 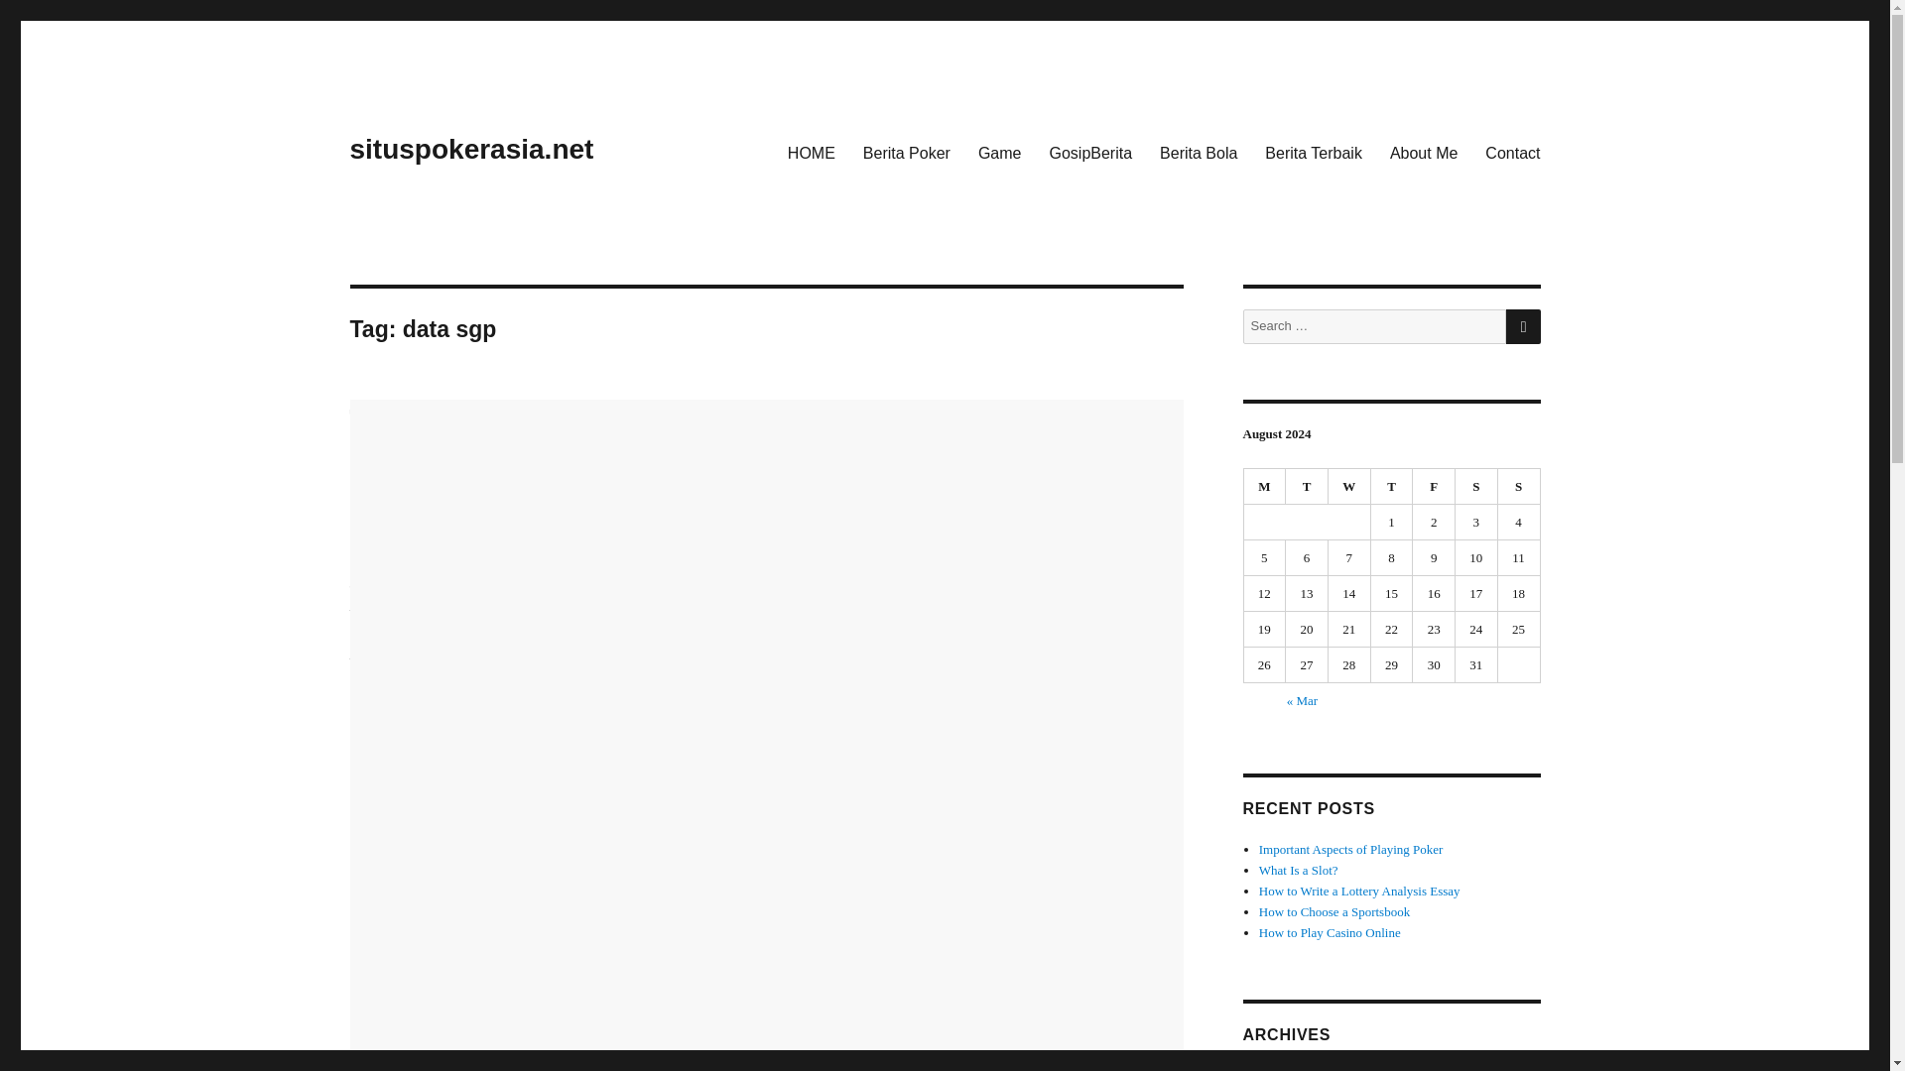 What do you see at coordinates (383, 585) in the screenshot?
I see `July 7, 2022` at bounding box center [383, 585].